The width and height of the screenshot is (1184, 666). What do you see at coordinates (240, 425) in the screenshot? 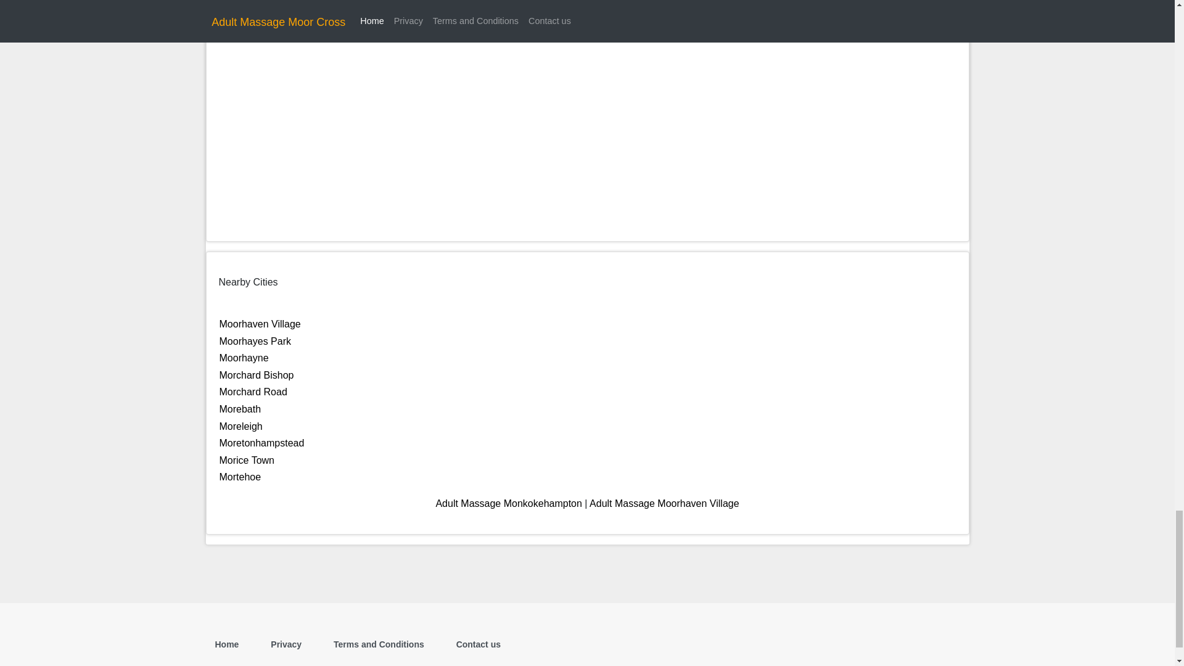
I see `Moreleigh` at bounding box center [240, 425].